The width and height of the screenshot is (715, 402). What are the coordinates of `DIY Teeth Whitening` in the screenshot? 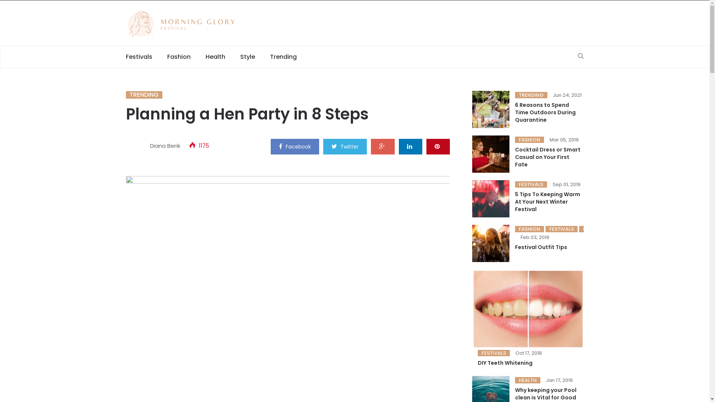 It's located at (505, 363).